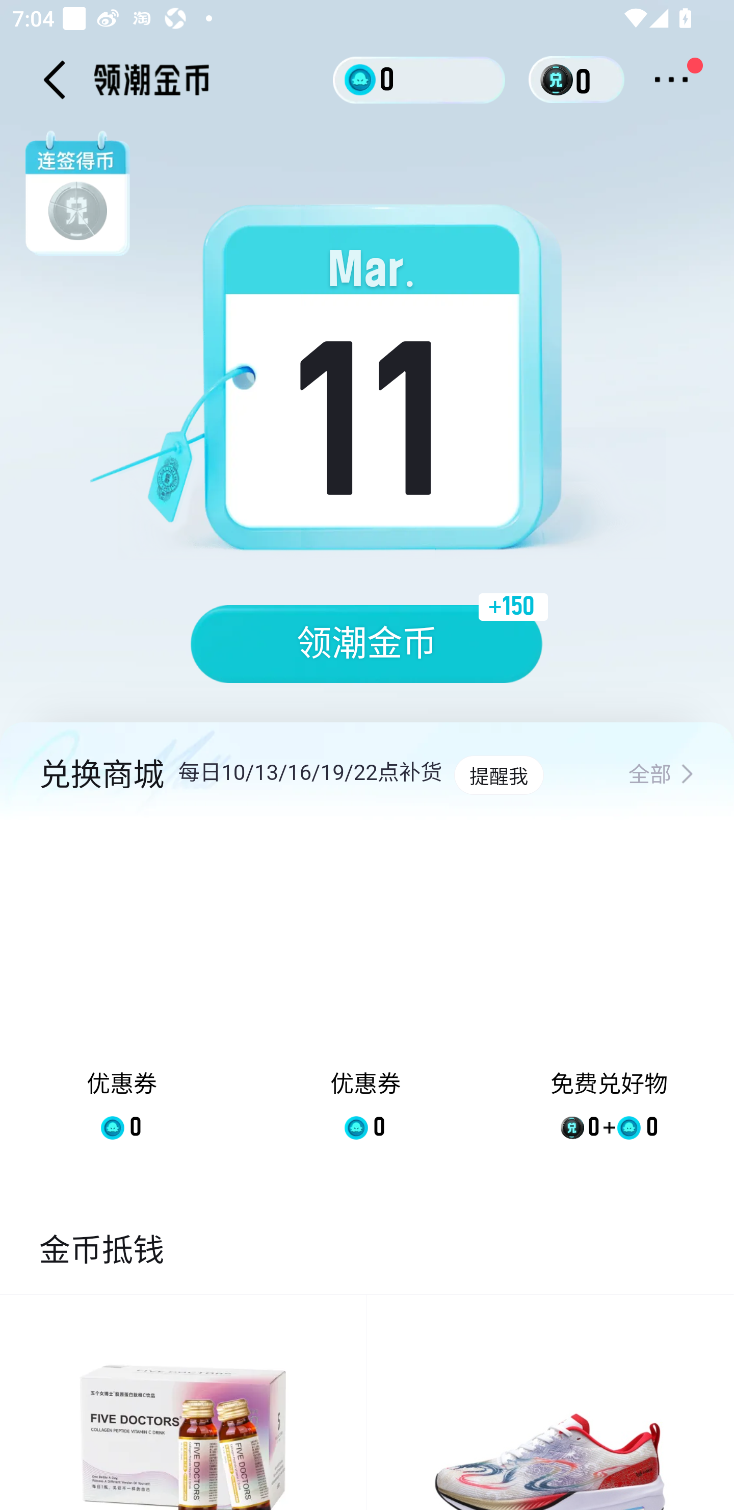  What do you see at coordinates (367, 644) in the screenshot?
I see `领潮金币 + 150` at bounding box center [367, 644].